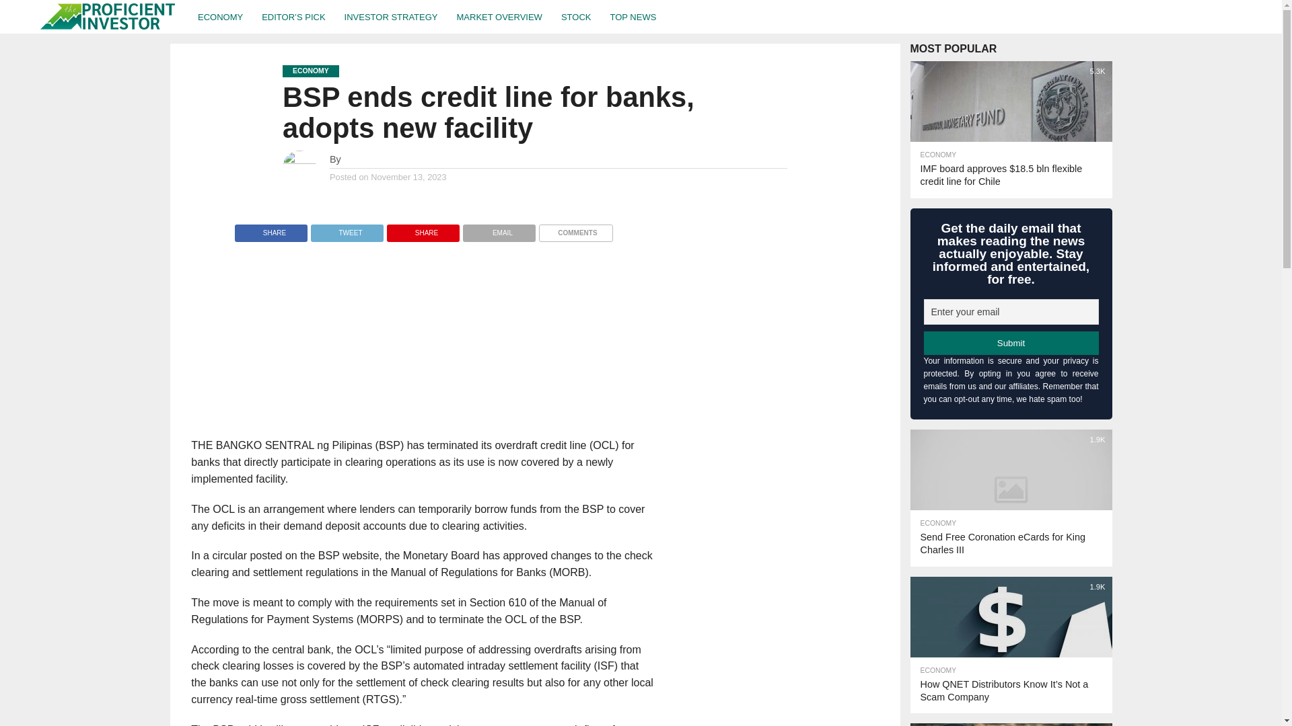  Describe the element at coordinates (499, 16) in the screenshot. I see `MARKET OVERVIEW` at that location.